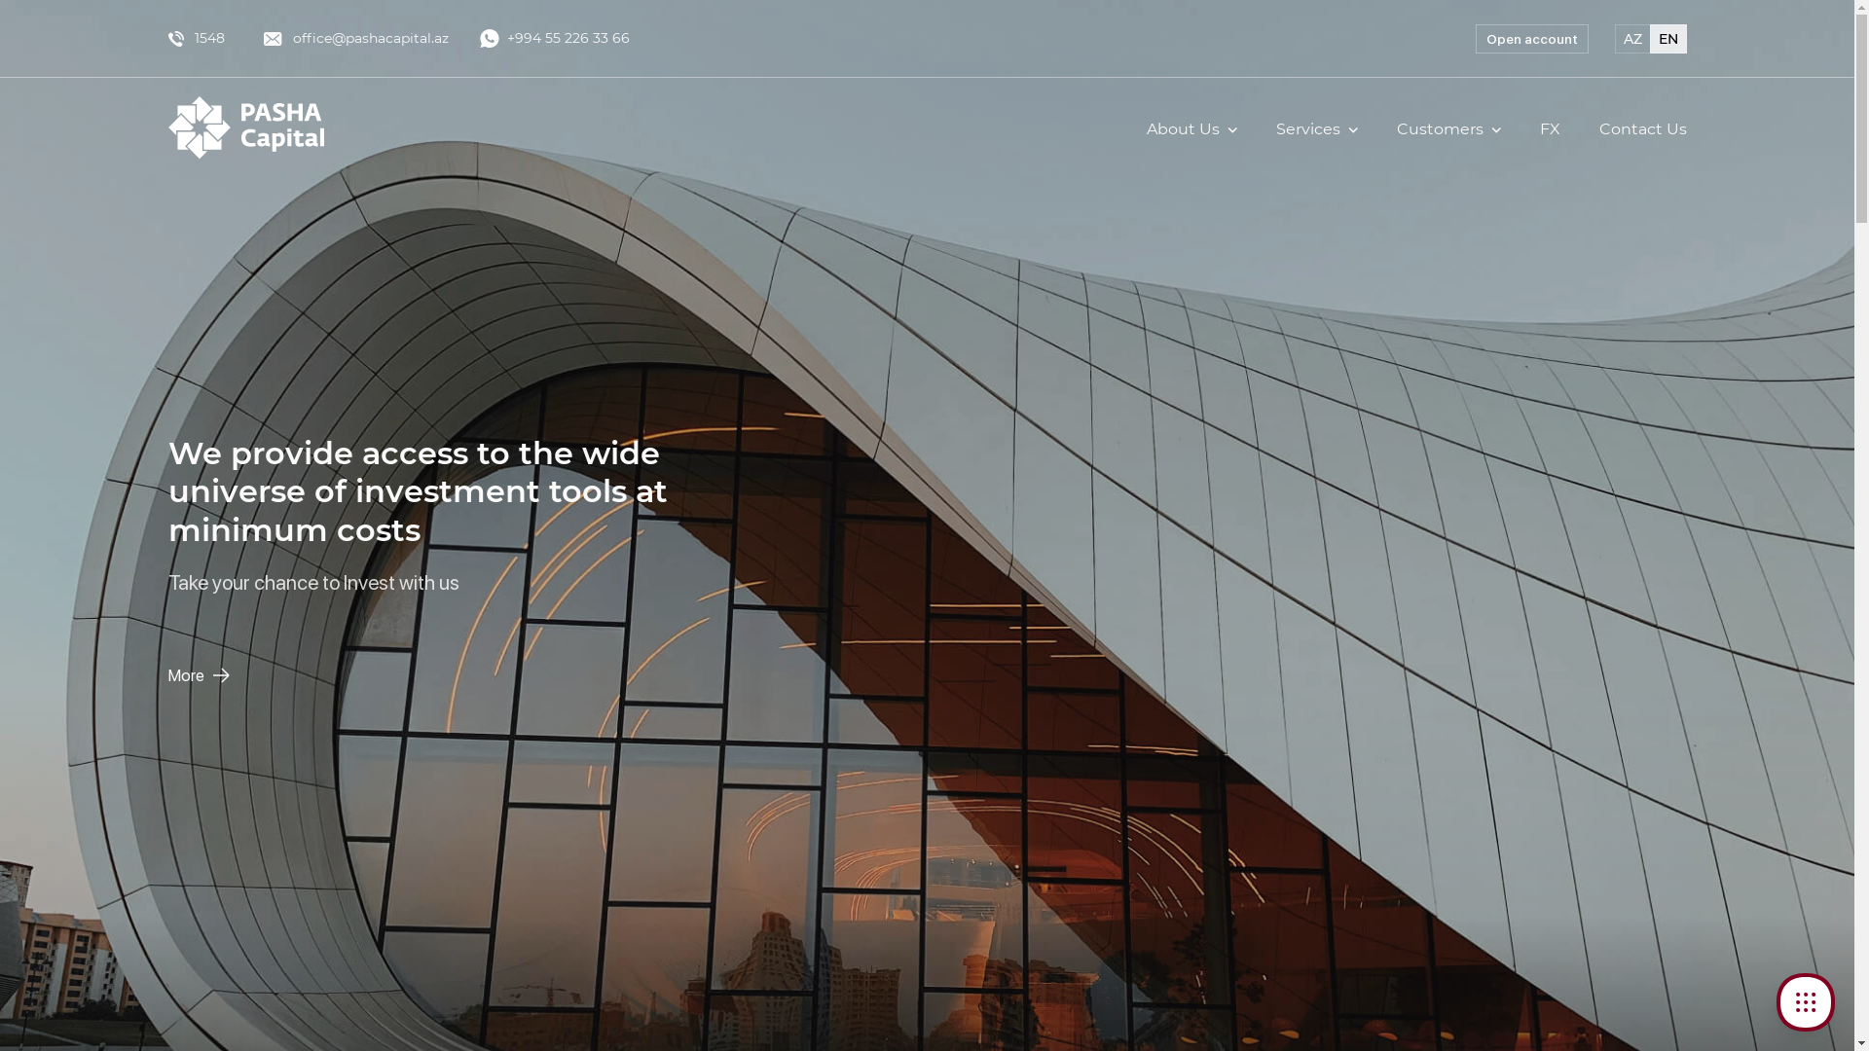 The image size is (1869, 1051). I want to click on office@pashacapital.az, so click(355, 39).